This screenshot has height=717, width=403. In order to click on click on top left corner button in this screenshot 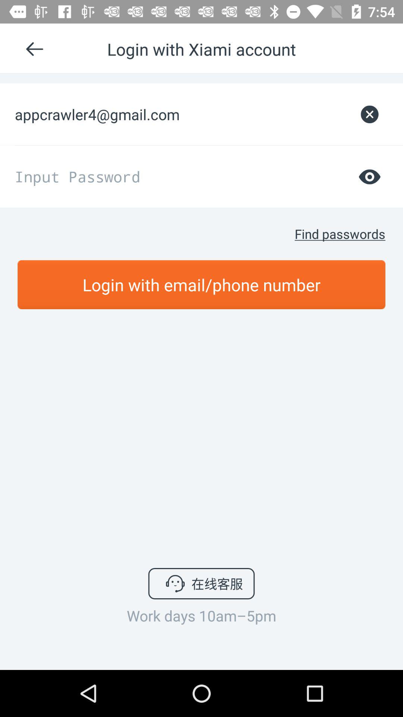, I will do `click(38, 49)`.